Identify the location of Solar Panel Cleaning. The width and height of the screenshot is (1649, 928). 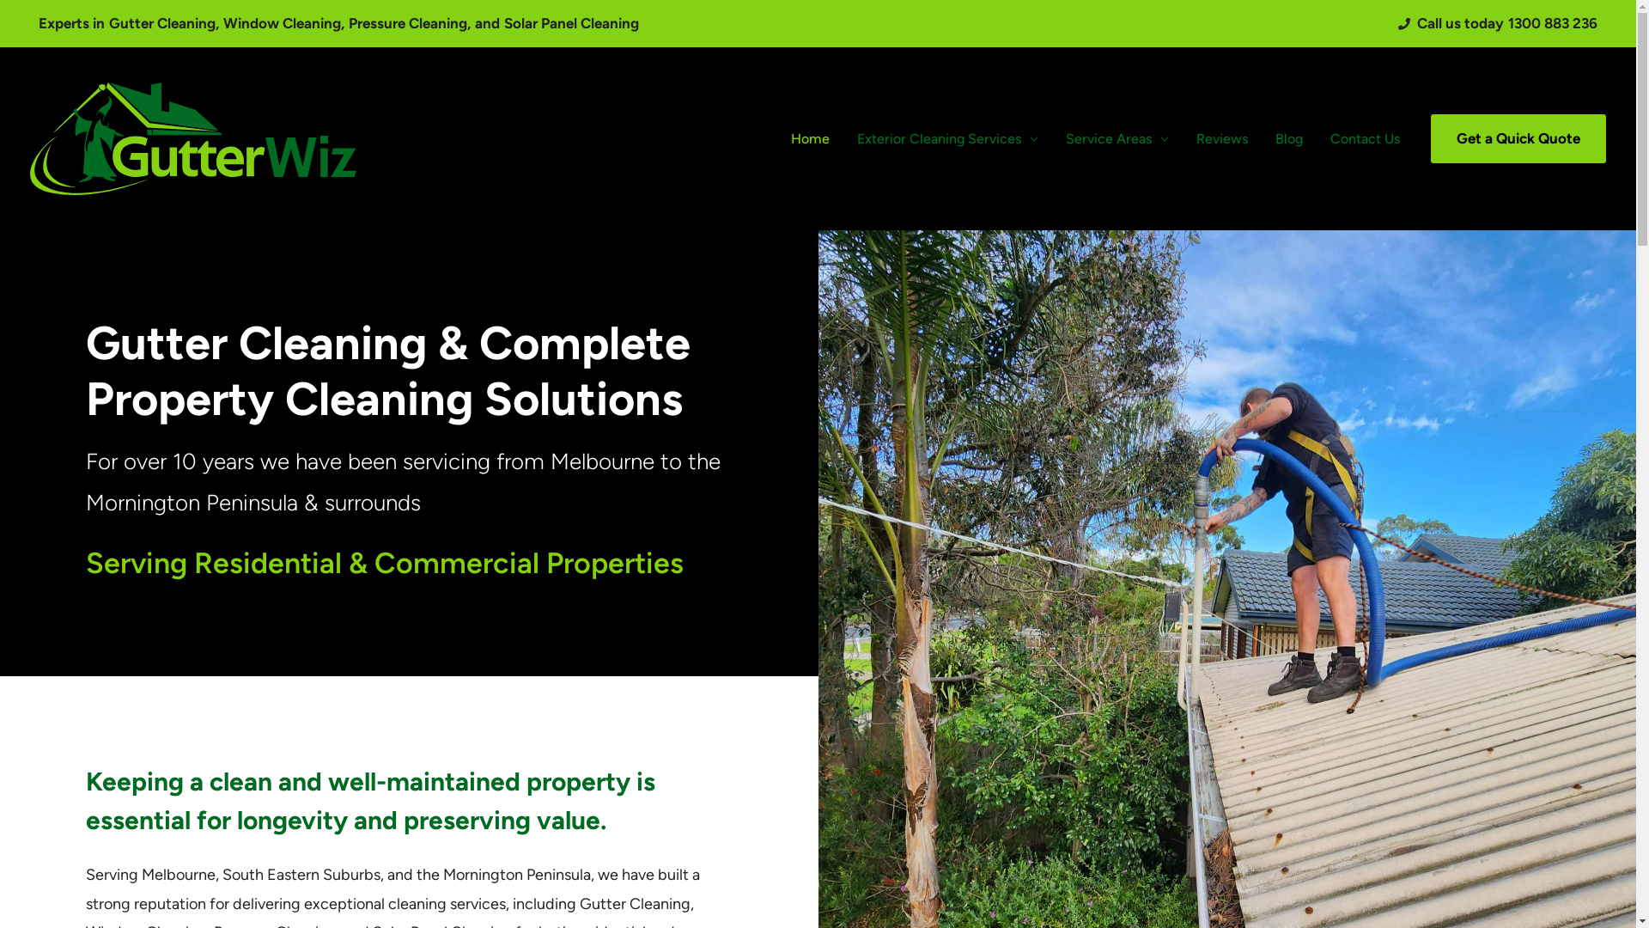
(572, 24).